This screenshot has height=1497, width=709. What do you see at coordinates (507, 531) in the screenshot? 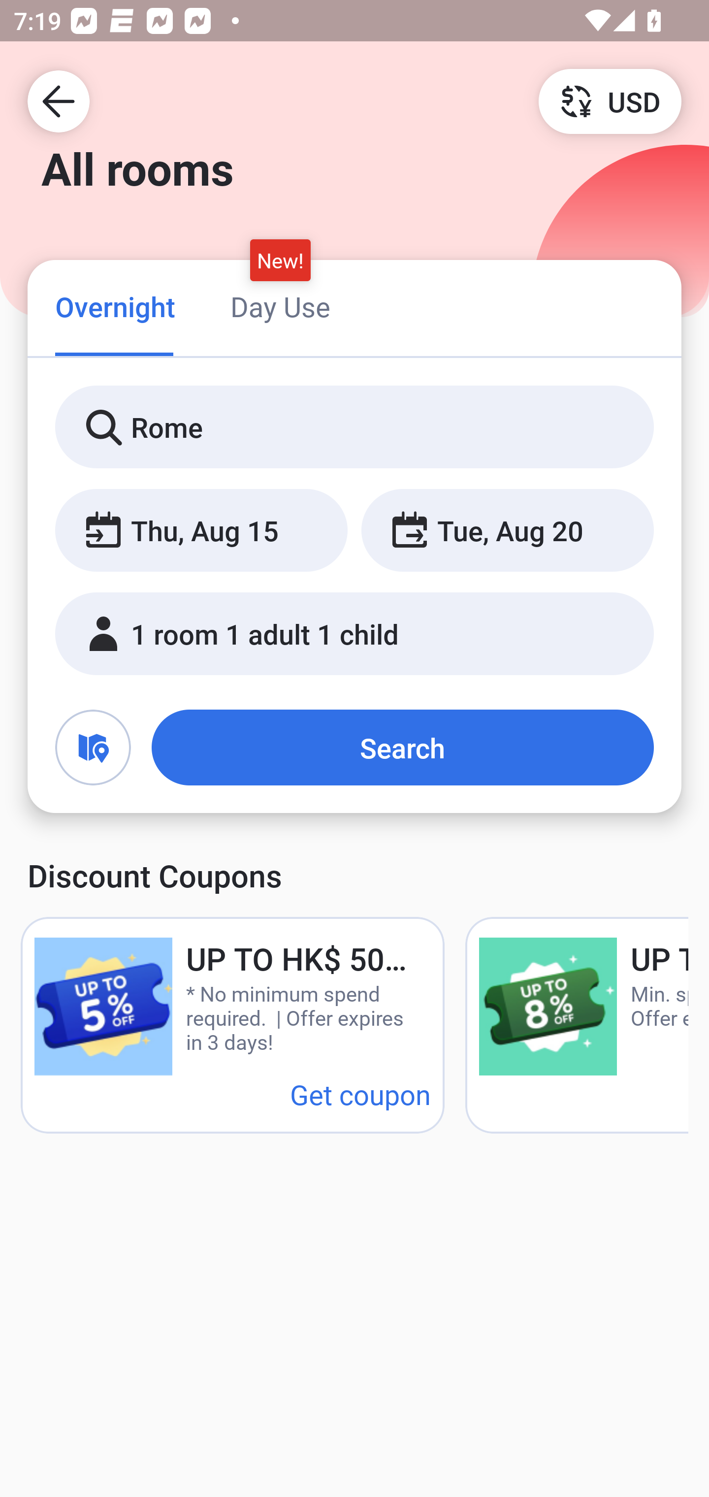
I see `Tue, Aug 20` at bounding box center [507, 531].